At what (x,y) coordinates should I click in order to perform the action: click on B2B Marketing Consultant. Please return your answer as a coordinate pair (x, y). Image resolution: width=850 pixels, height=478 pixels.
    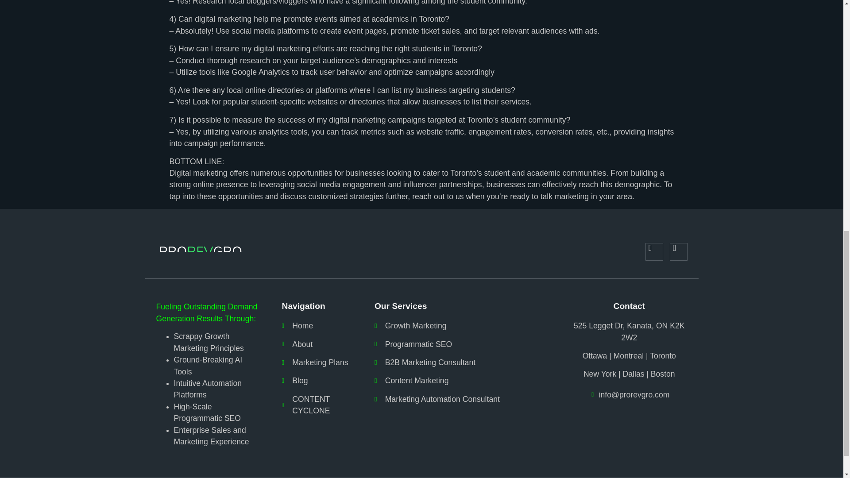
    Looking at the image, I should click on (462, 362).